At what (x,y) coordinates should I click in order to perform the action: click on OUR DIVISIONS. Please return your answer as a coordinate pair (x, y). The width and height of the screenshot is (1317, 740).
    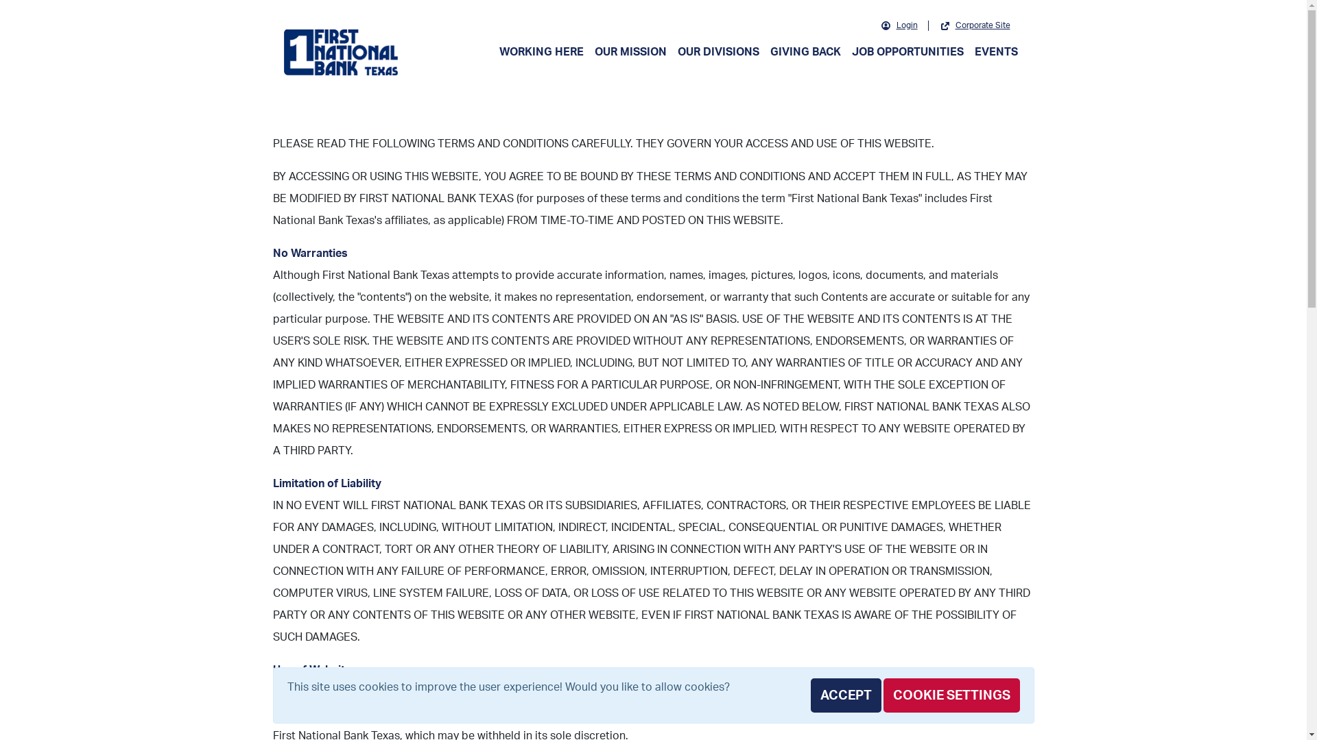
    Looking at the image, I should click on (718, 52).